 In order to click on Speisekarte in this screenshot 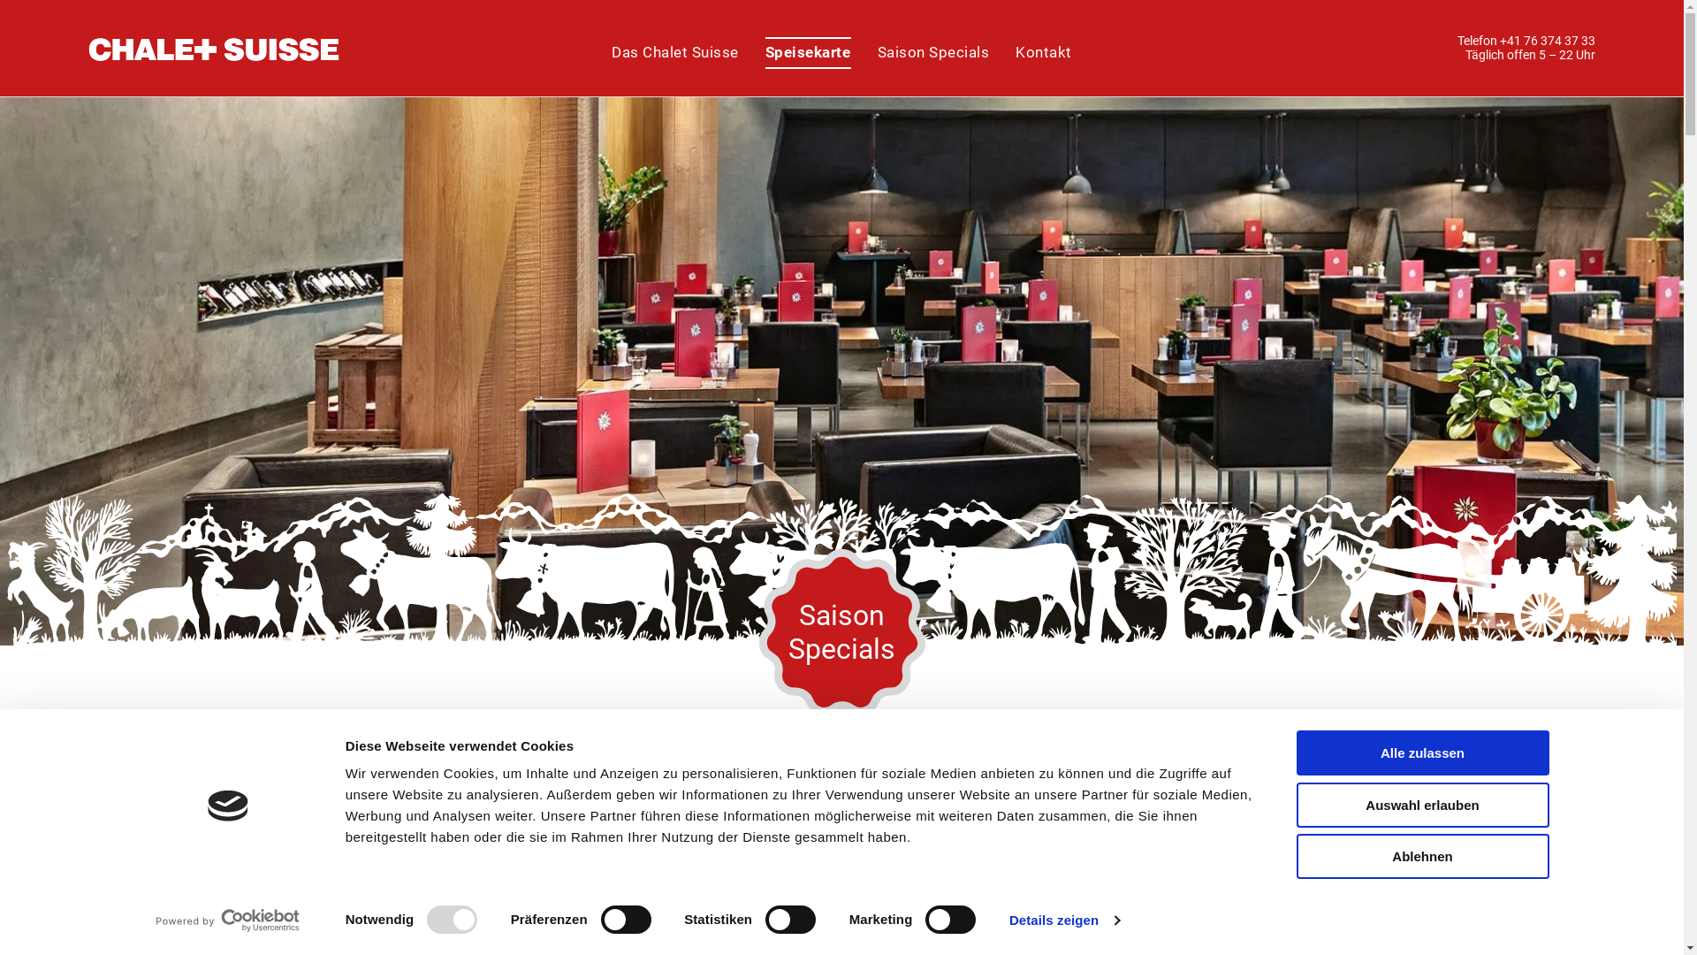, I will do `click(808, 53)`.